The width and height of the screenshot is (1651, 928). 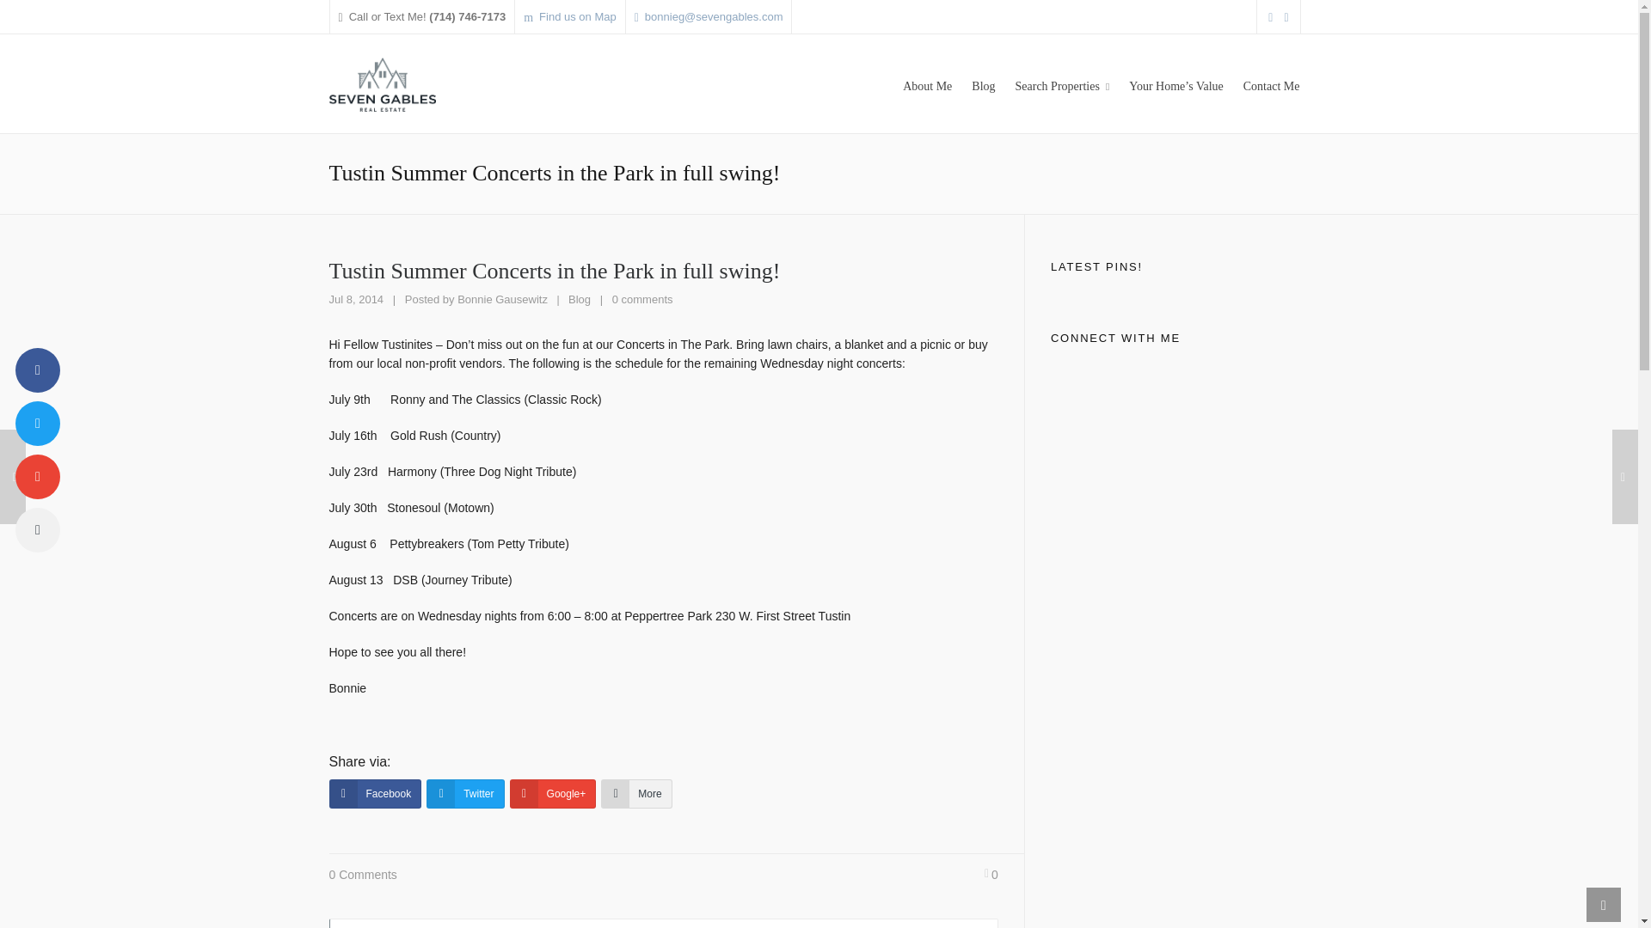 What do you see at coordinates (1062, 83) in the screenshot?
I see `Search Properties` at bounding box center [1062, 83].